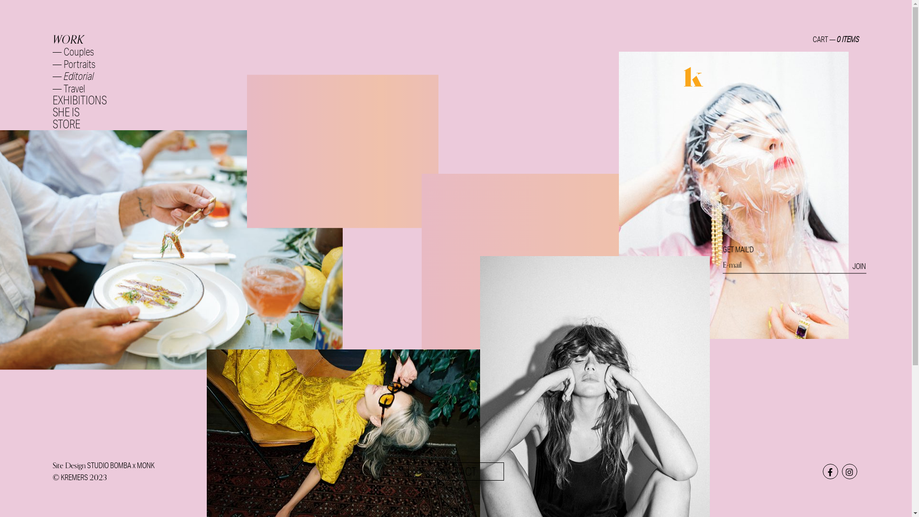 The image size is (919, 517). I want to click on Editorial, so click(78, 77).